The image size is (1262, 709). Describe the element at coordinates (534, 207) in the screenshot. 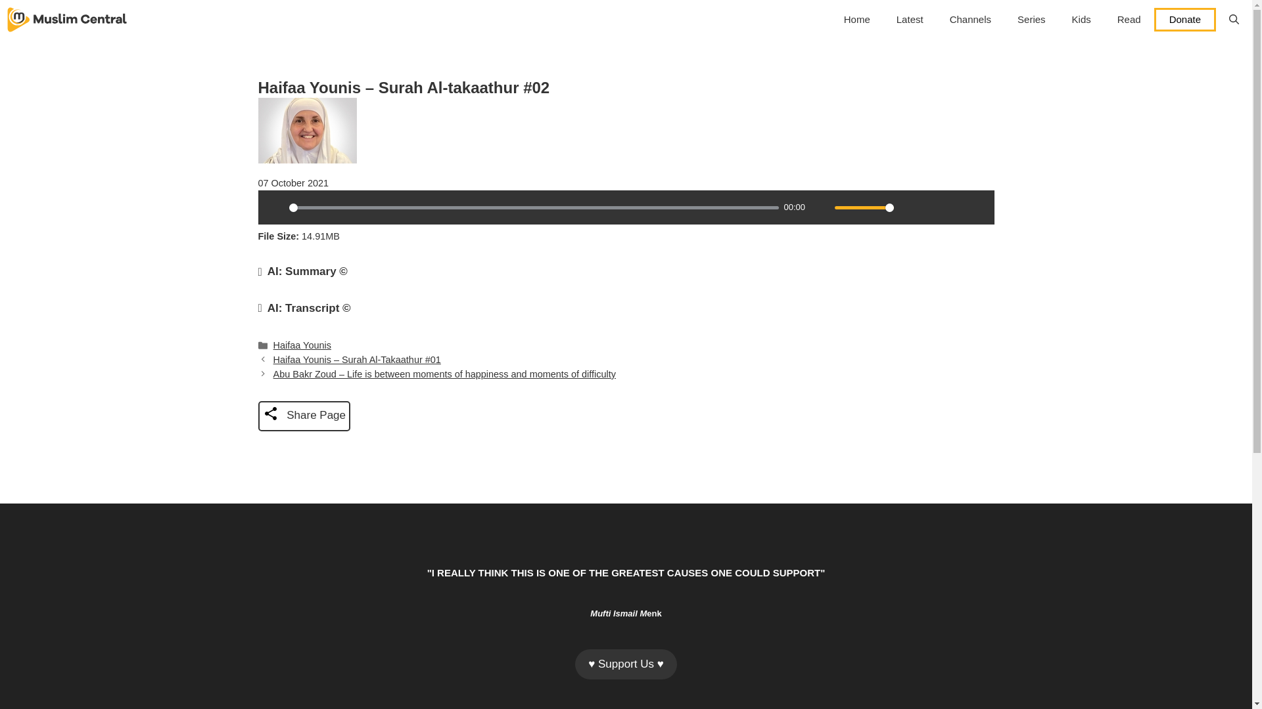

I see `0` at that location.